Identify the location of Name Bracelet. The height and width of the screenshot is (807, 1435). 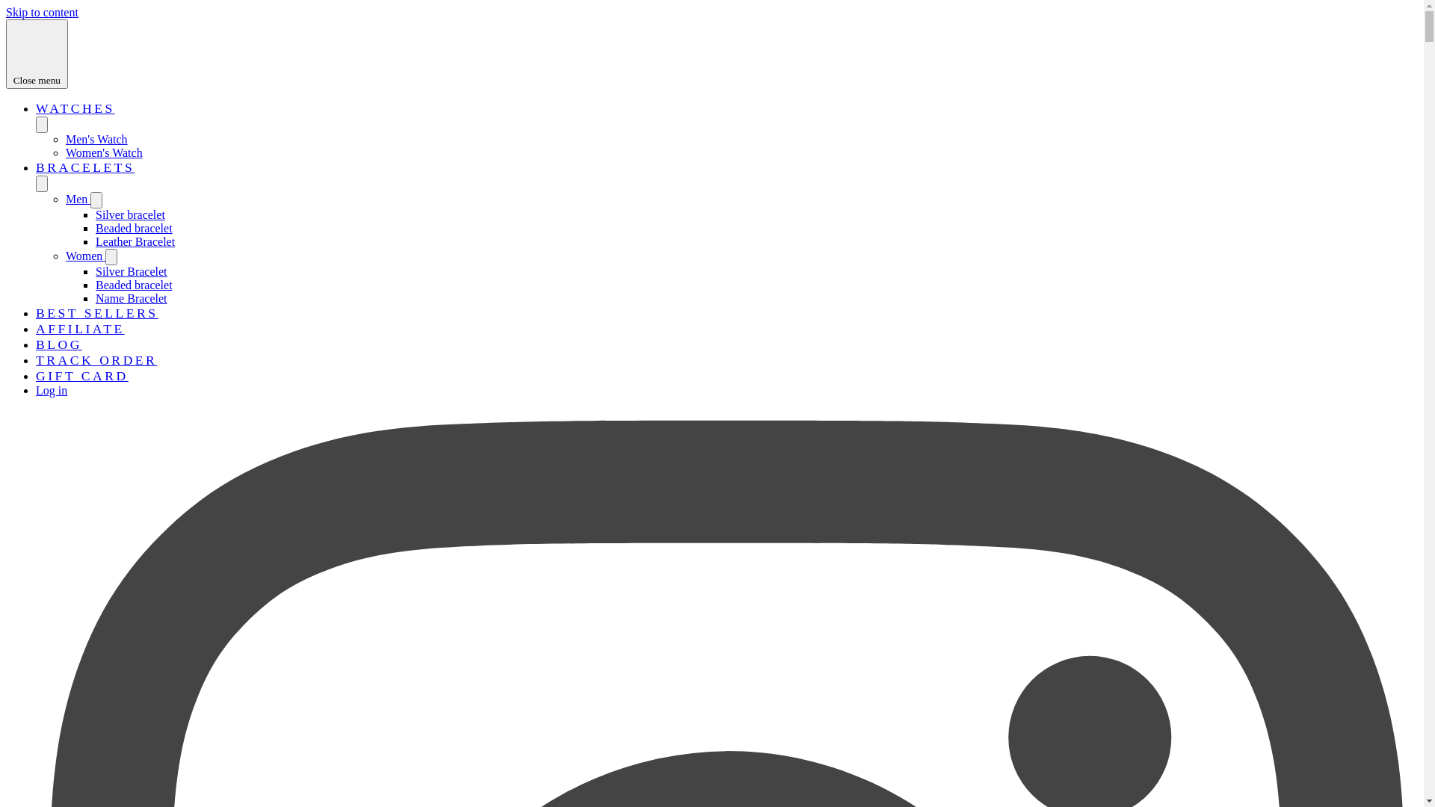
(132, 299).